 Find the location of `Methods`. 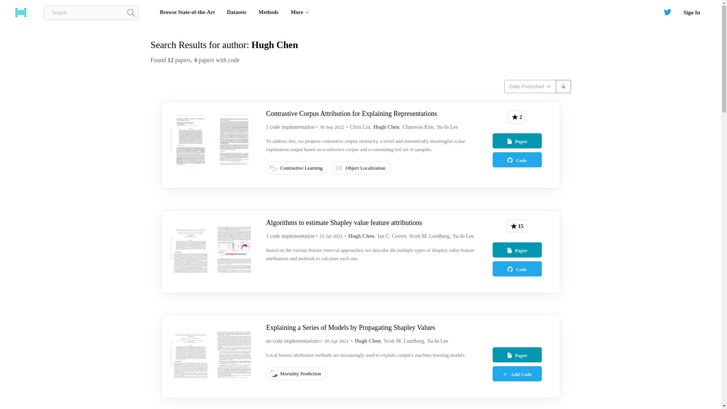

Methods is located at coordinates (268, 12).